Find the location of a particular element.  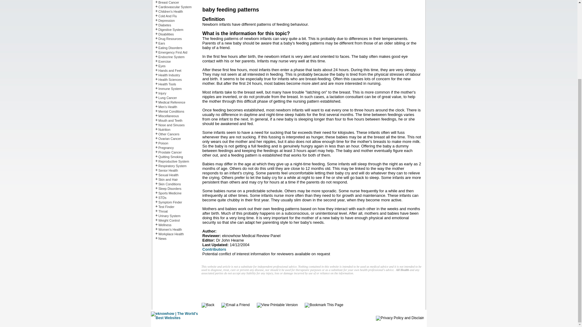

Email a Friend is located at coordinates (235, 305).